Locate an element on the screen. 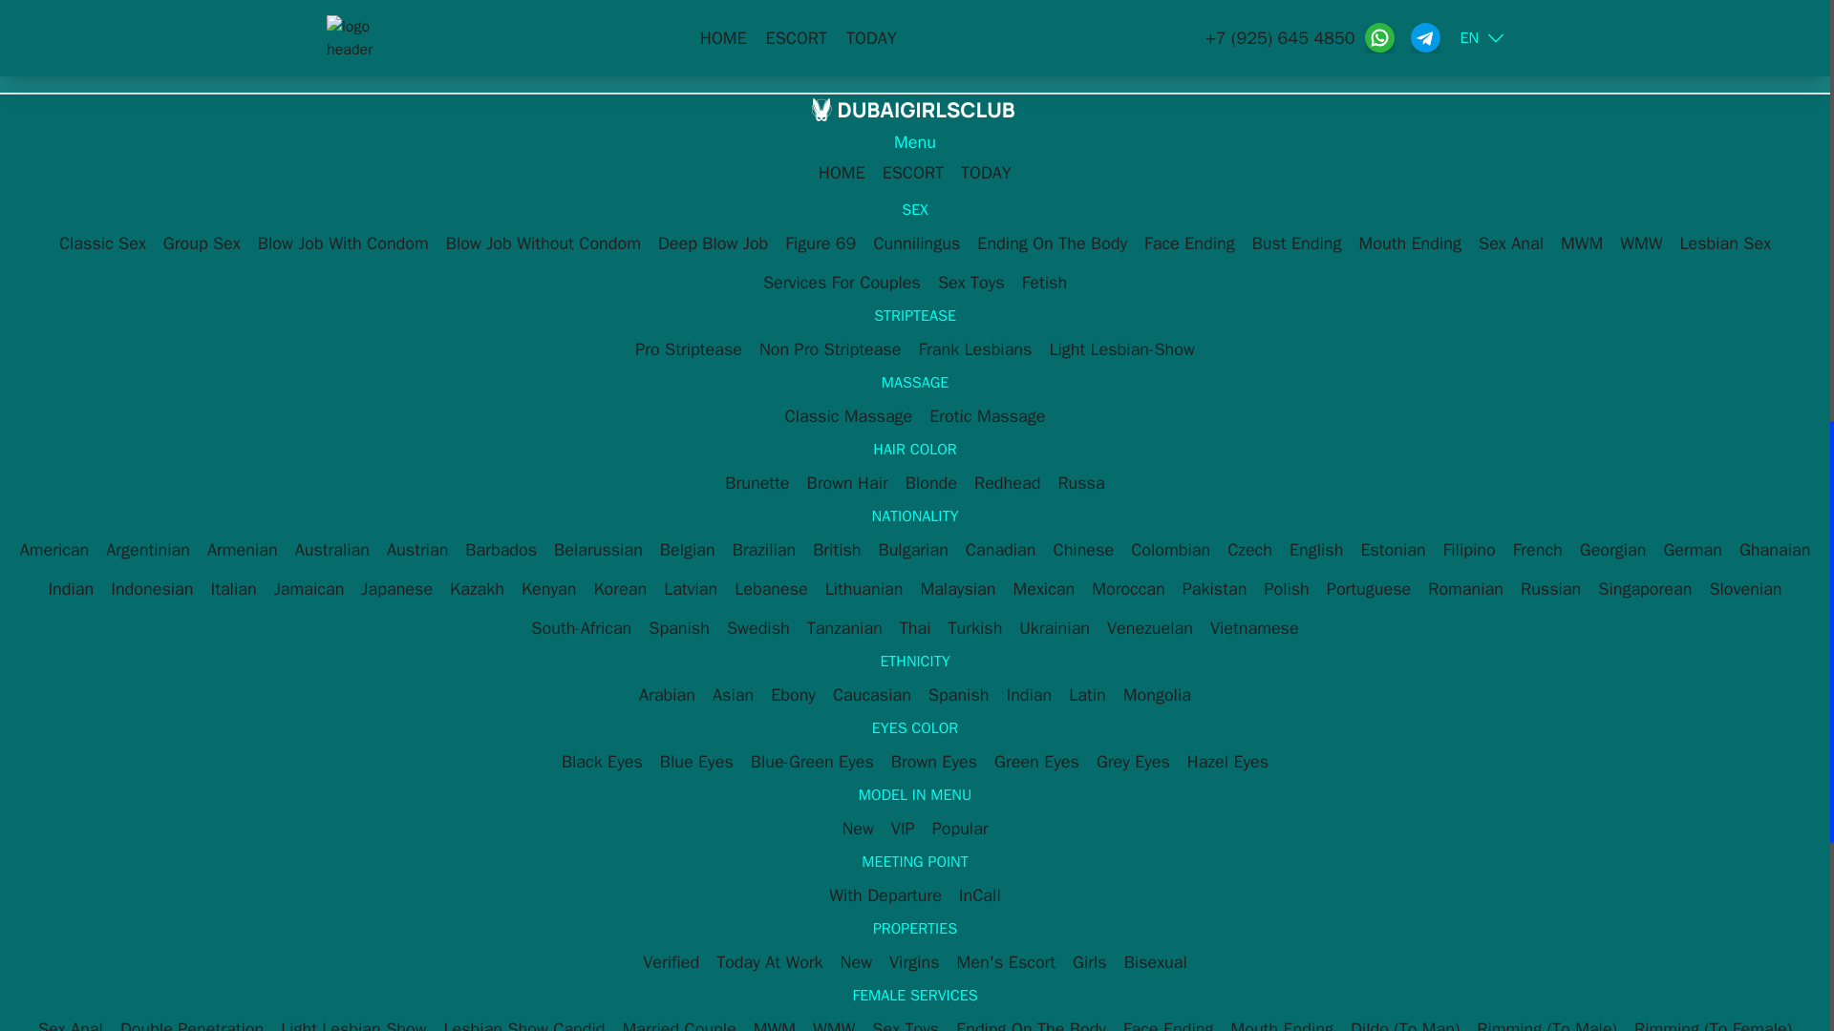  Sex Toys is located at coordinates (970, 283).